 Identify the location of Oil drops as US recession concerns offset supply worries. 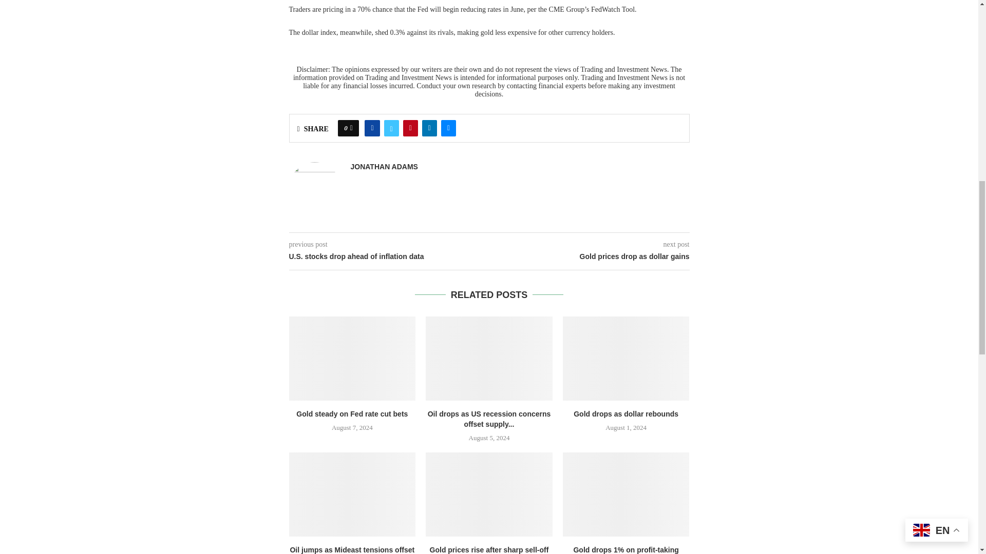
(489, 358).